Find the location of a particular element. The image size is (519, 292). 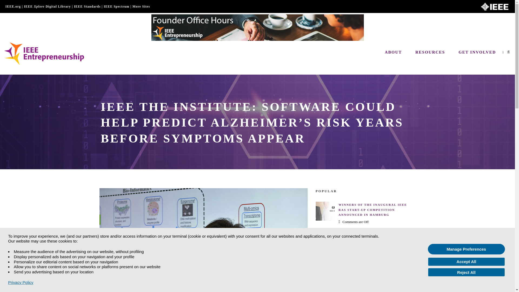

Reject All is located at coordinates (466, 272).